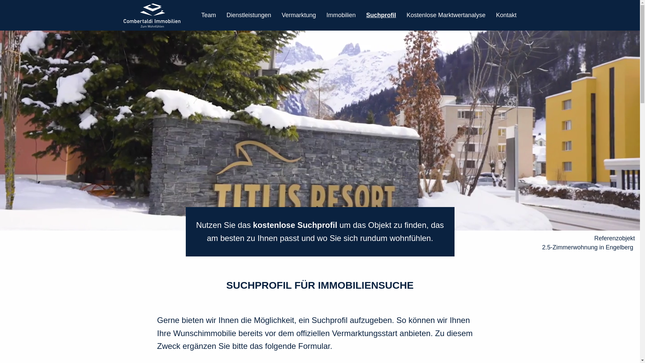 This screenshot has height=363, width=645. Describe the element at coordinates (381, 15) in the screenshot. I see `Suchprofil` at that location.